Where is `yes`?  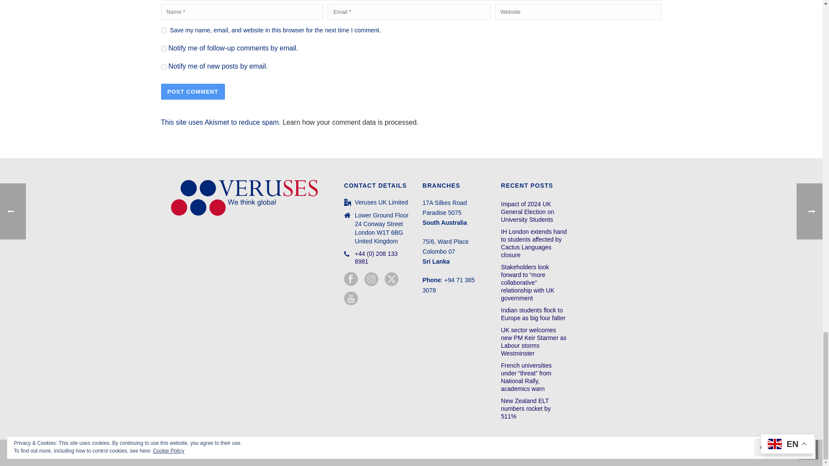
yes is located at coordinates (163, 30).